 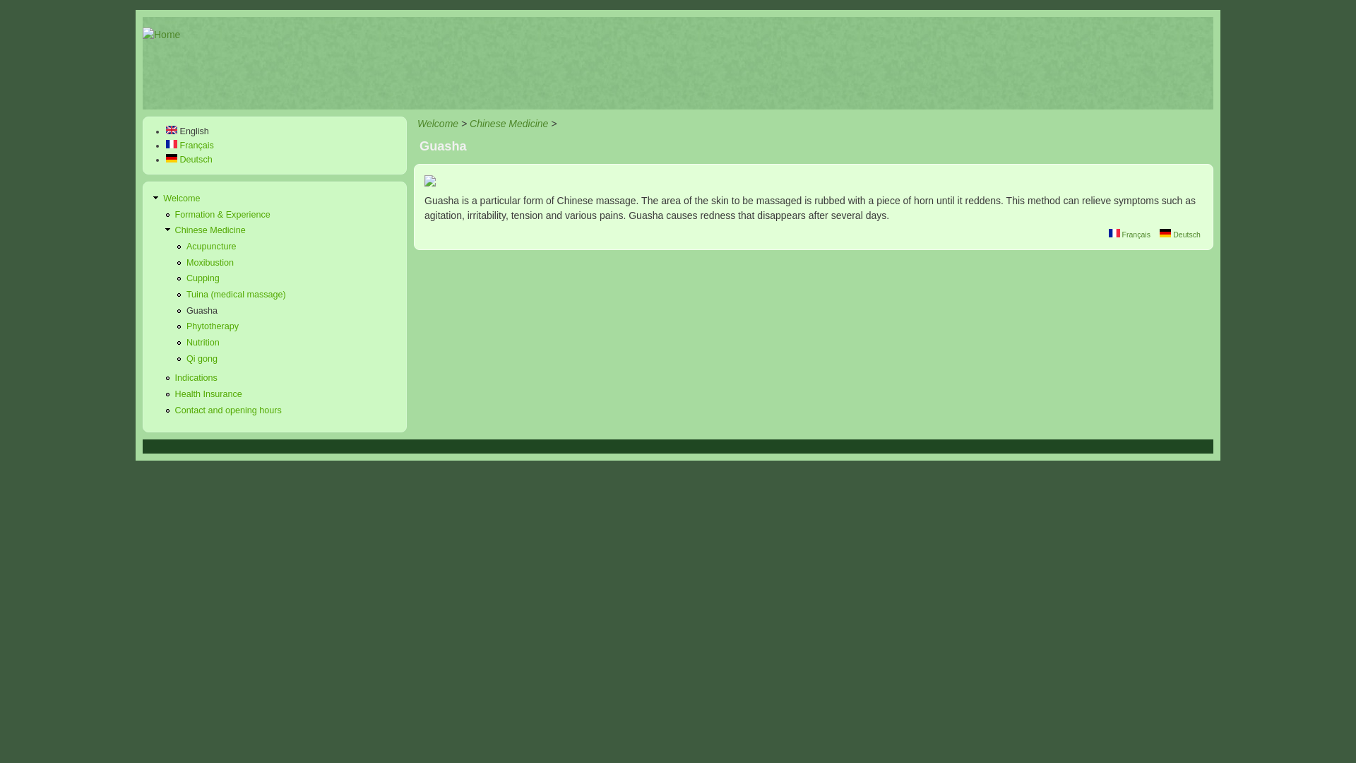 I want to click on English, so click(x=188, y=131).